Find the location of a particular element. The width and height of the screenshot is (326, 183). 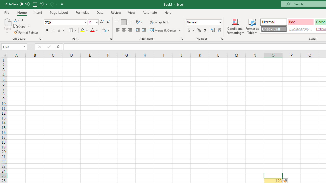

Explanatory Text is located at coordinates (301, 29).